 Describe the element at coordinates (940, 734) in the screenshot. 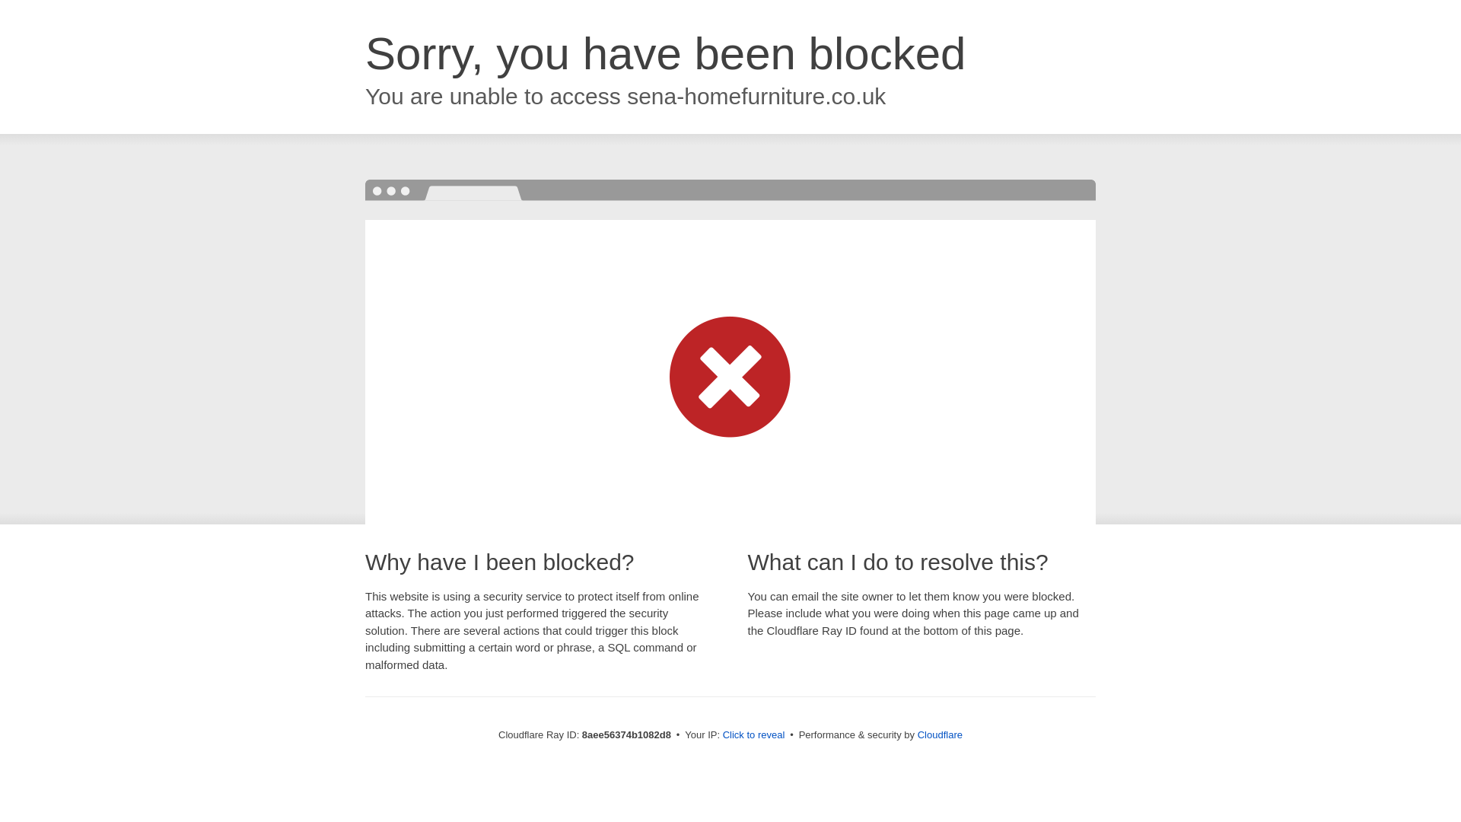

I see `Cloudflare` at that location.